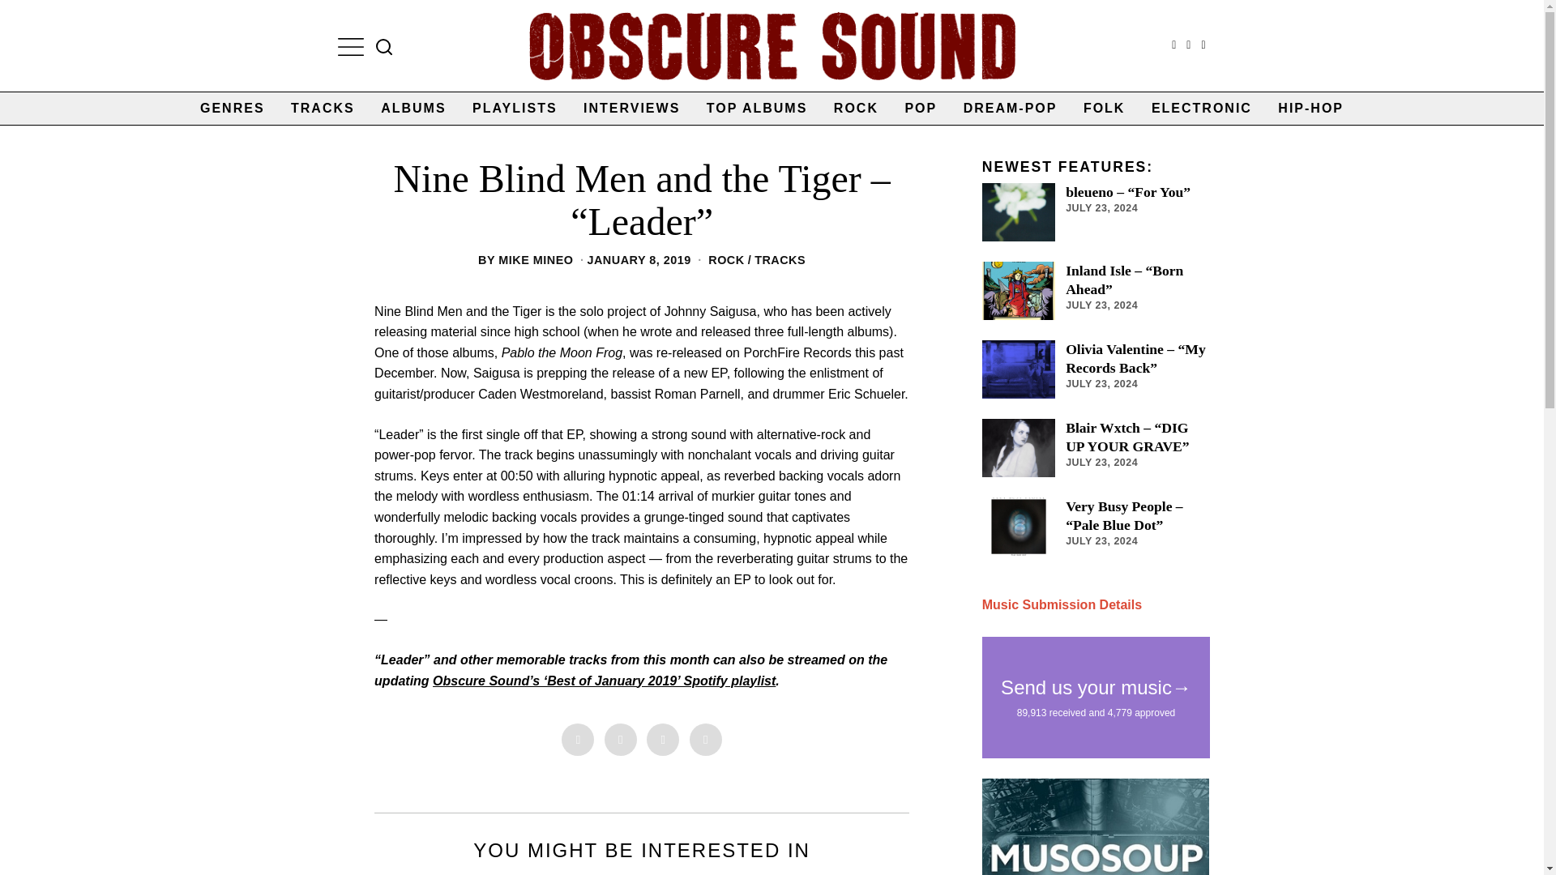 The width and height of the screenshot is (1556, 875). Describe the element at coordinates (535, 260) in the screenshot. I see `MIKE MINEO` at that location.